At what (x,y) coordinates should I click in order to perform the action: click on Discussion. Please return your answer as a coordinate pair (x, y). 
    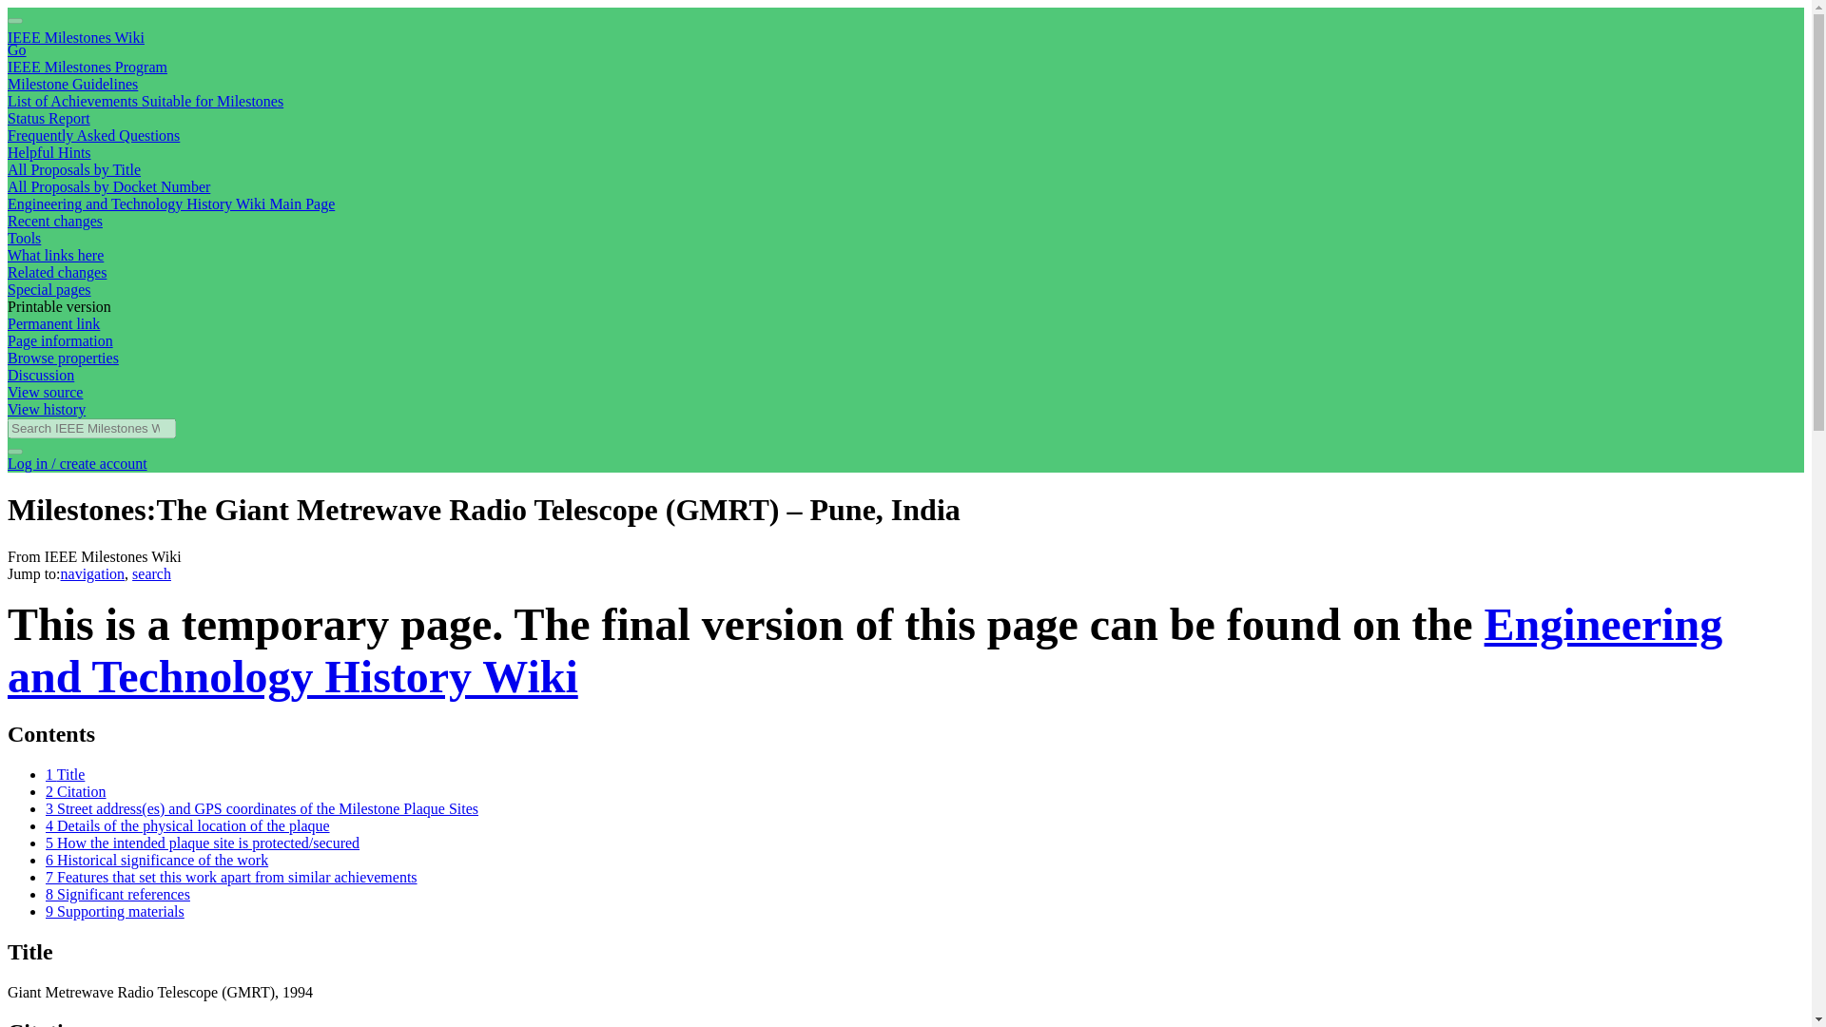
    Looking at the image, I should click on (40, 375).